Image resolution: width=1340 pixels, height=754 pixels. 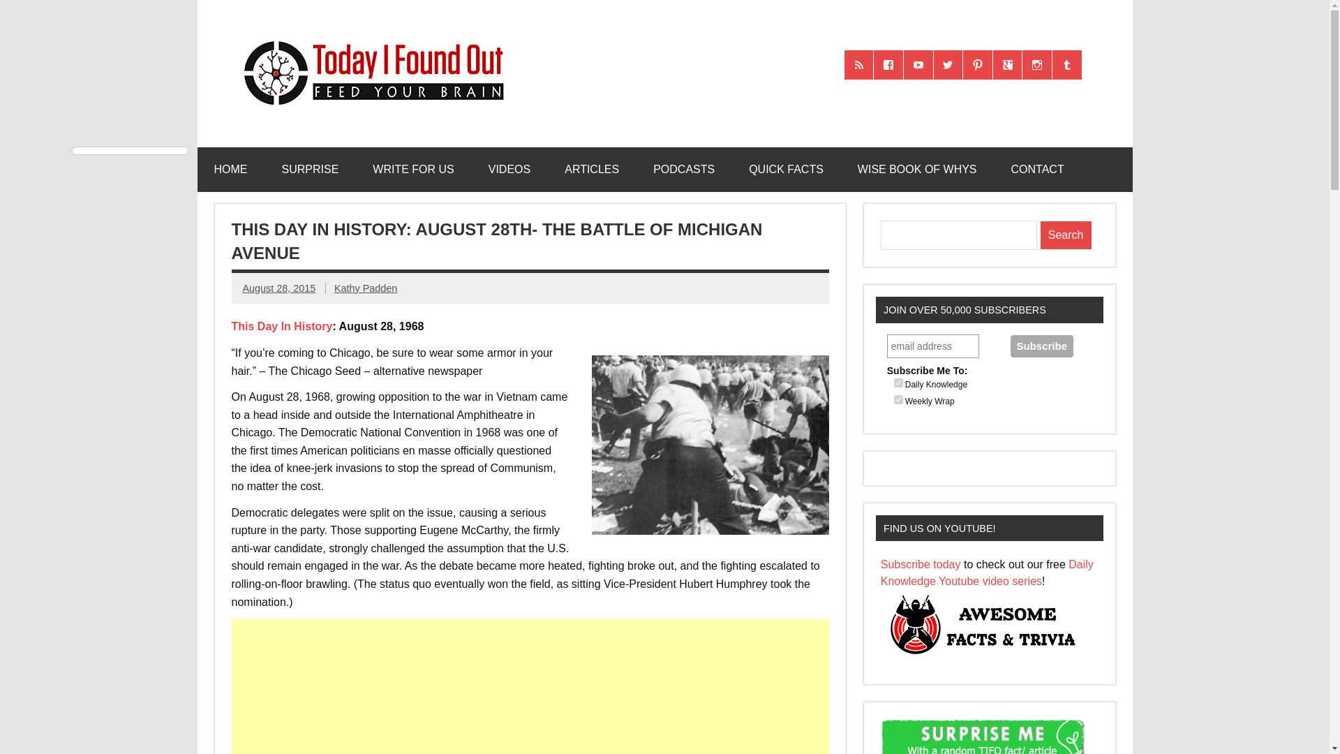 What do you see at coordinates (367, 38) in the screenshot?
I see `Today I Found Out` at bounding box center [367, 38].